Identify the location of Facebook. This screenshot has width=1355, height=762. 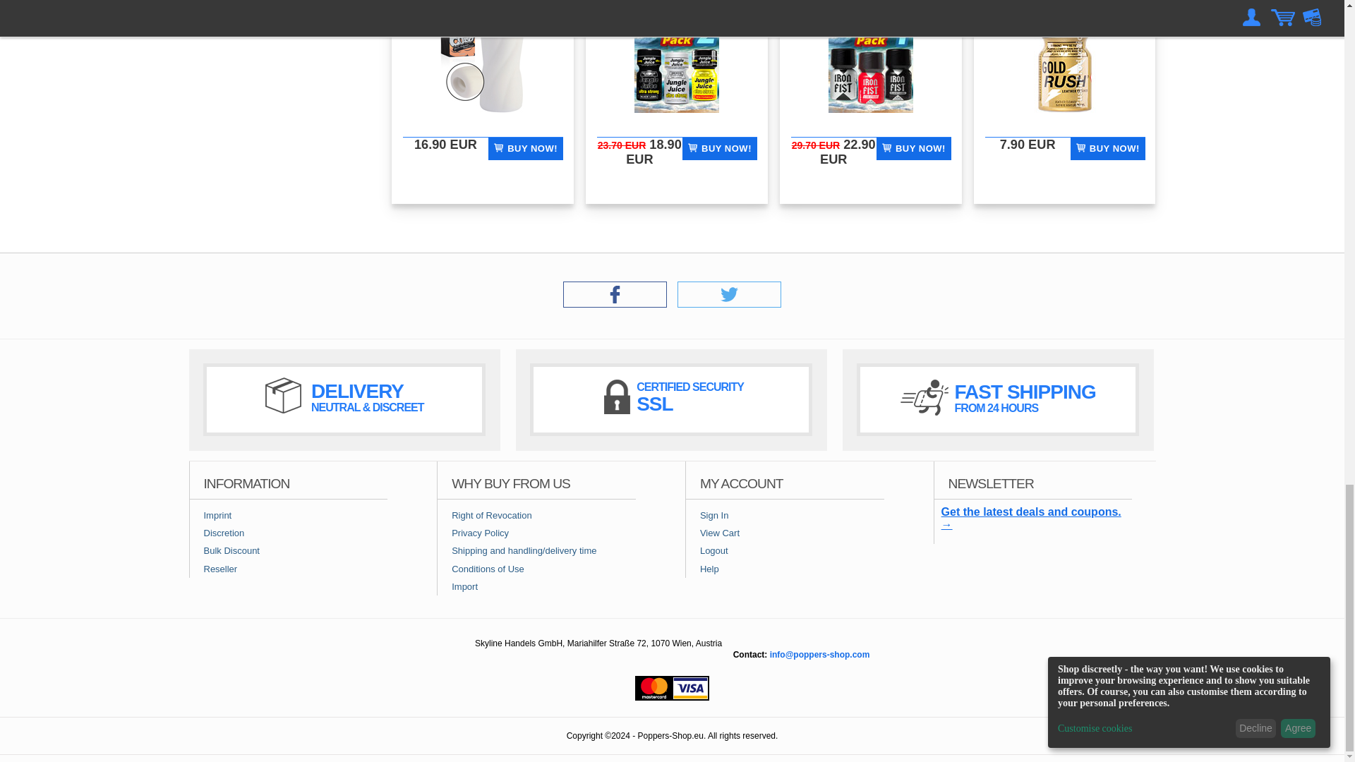
(615, 303).